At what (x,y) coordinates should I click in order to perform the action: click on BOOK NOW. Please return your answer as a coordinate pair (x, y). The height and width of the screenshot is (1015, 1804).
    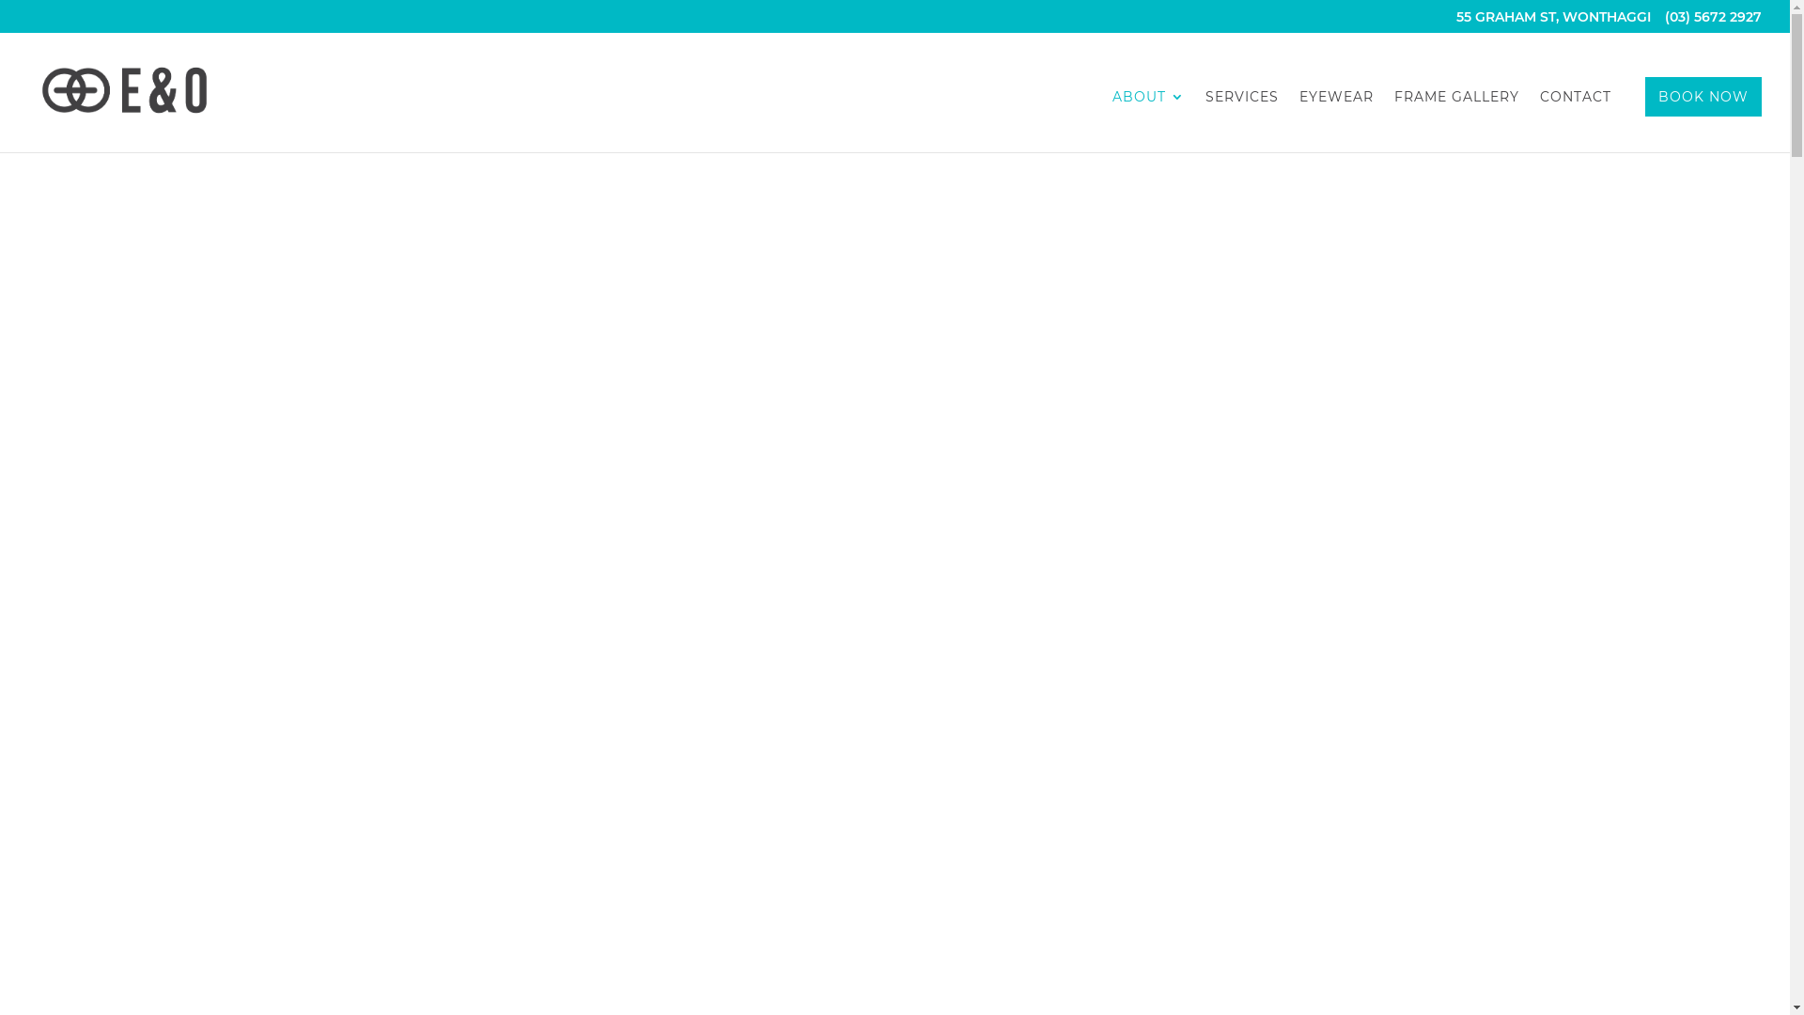
    Looking at the image, I should click on (1703, 97).